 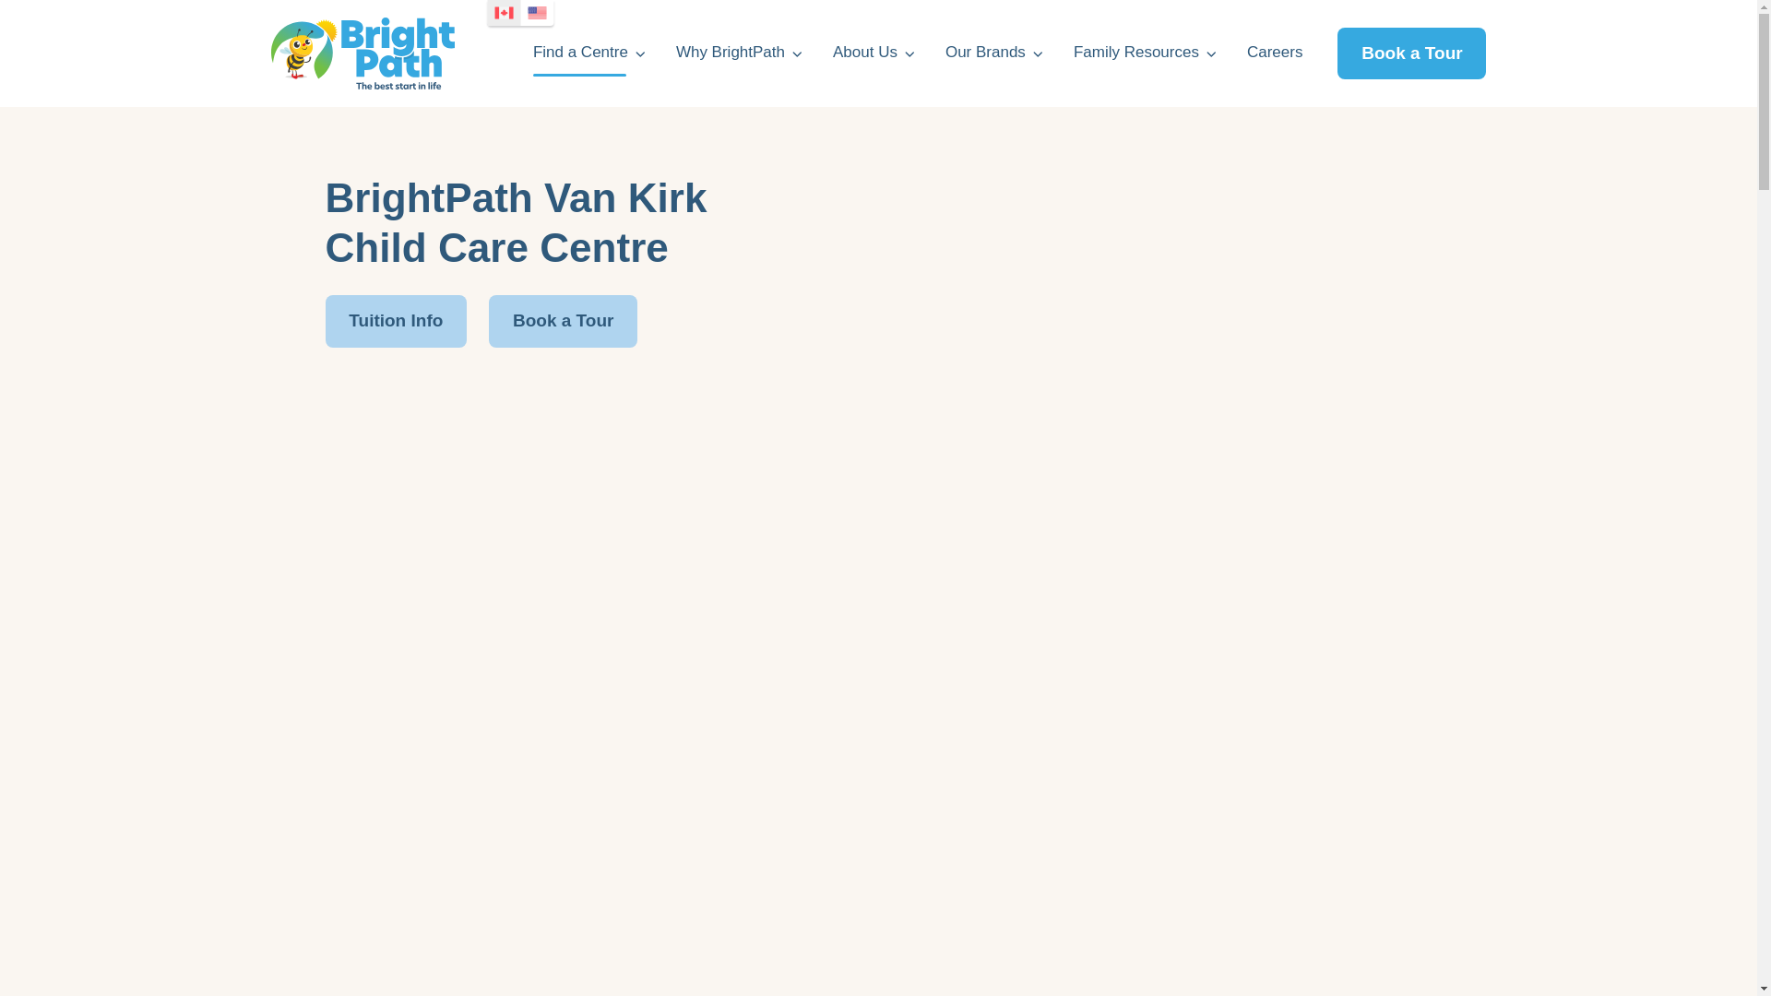 What do you see at coordinates (504, 13) in the screenshot?
I see `Visit our CA site` at bounding box center [504, 13].